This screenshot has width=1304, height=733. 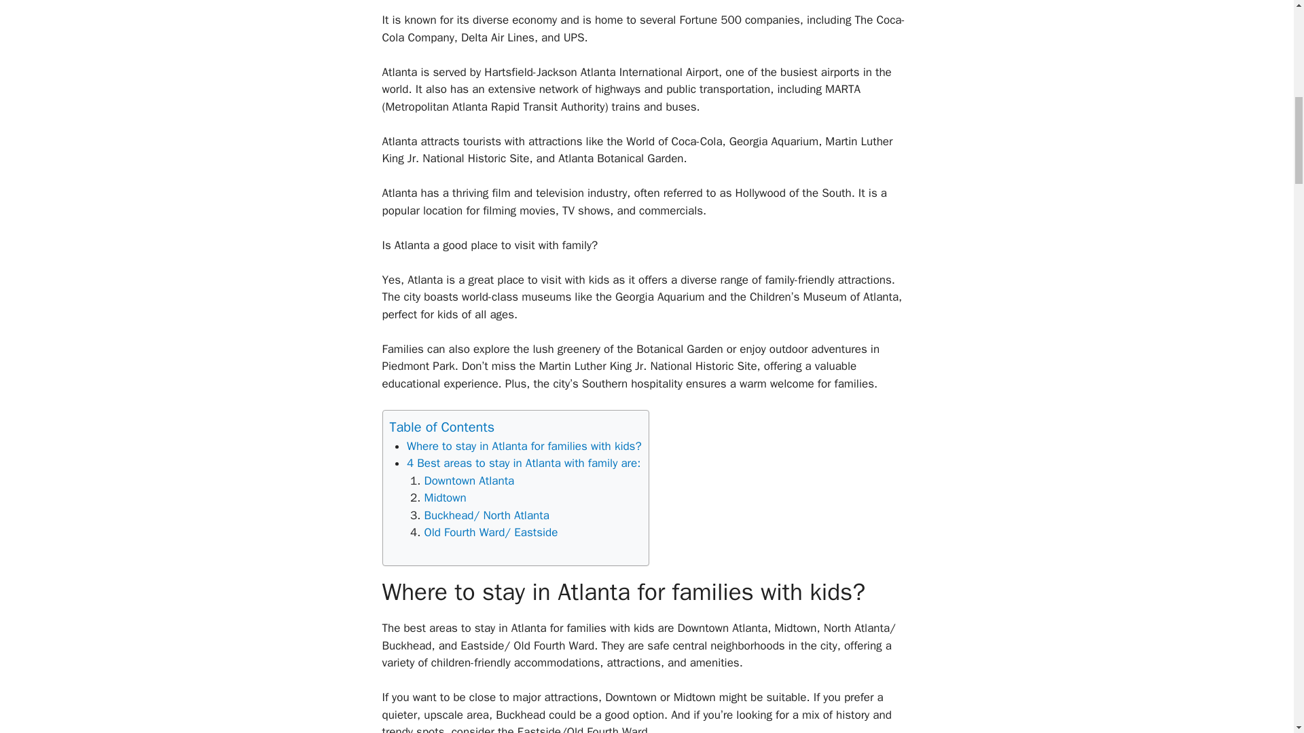 I want to click on Table of Contents, so click(x=443, y=426).